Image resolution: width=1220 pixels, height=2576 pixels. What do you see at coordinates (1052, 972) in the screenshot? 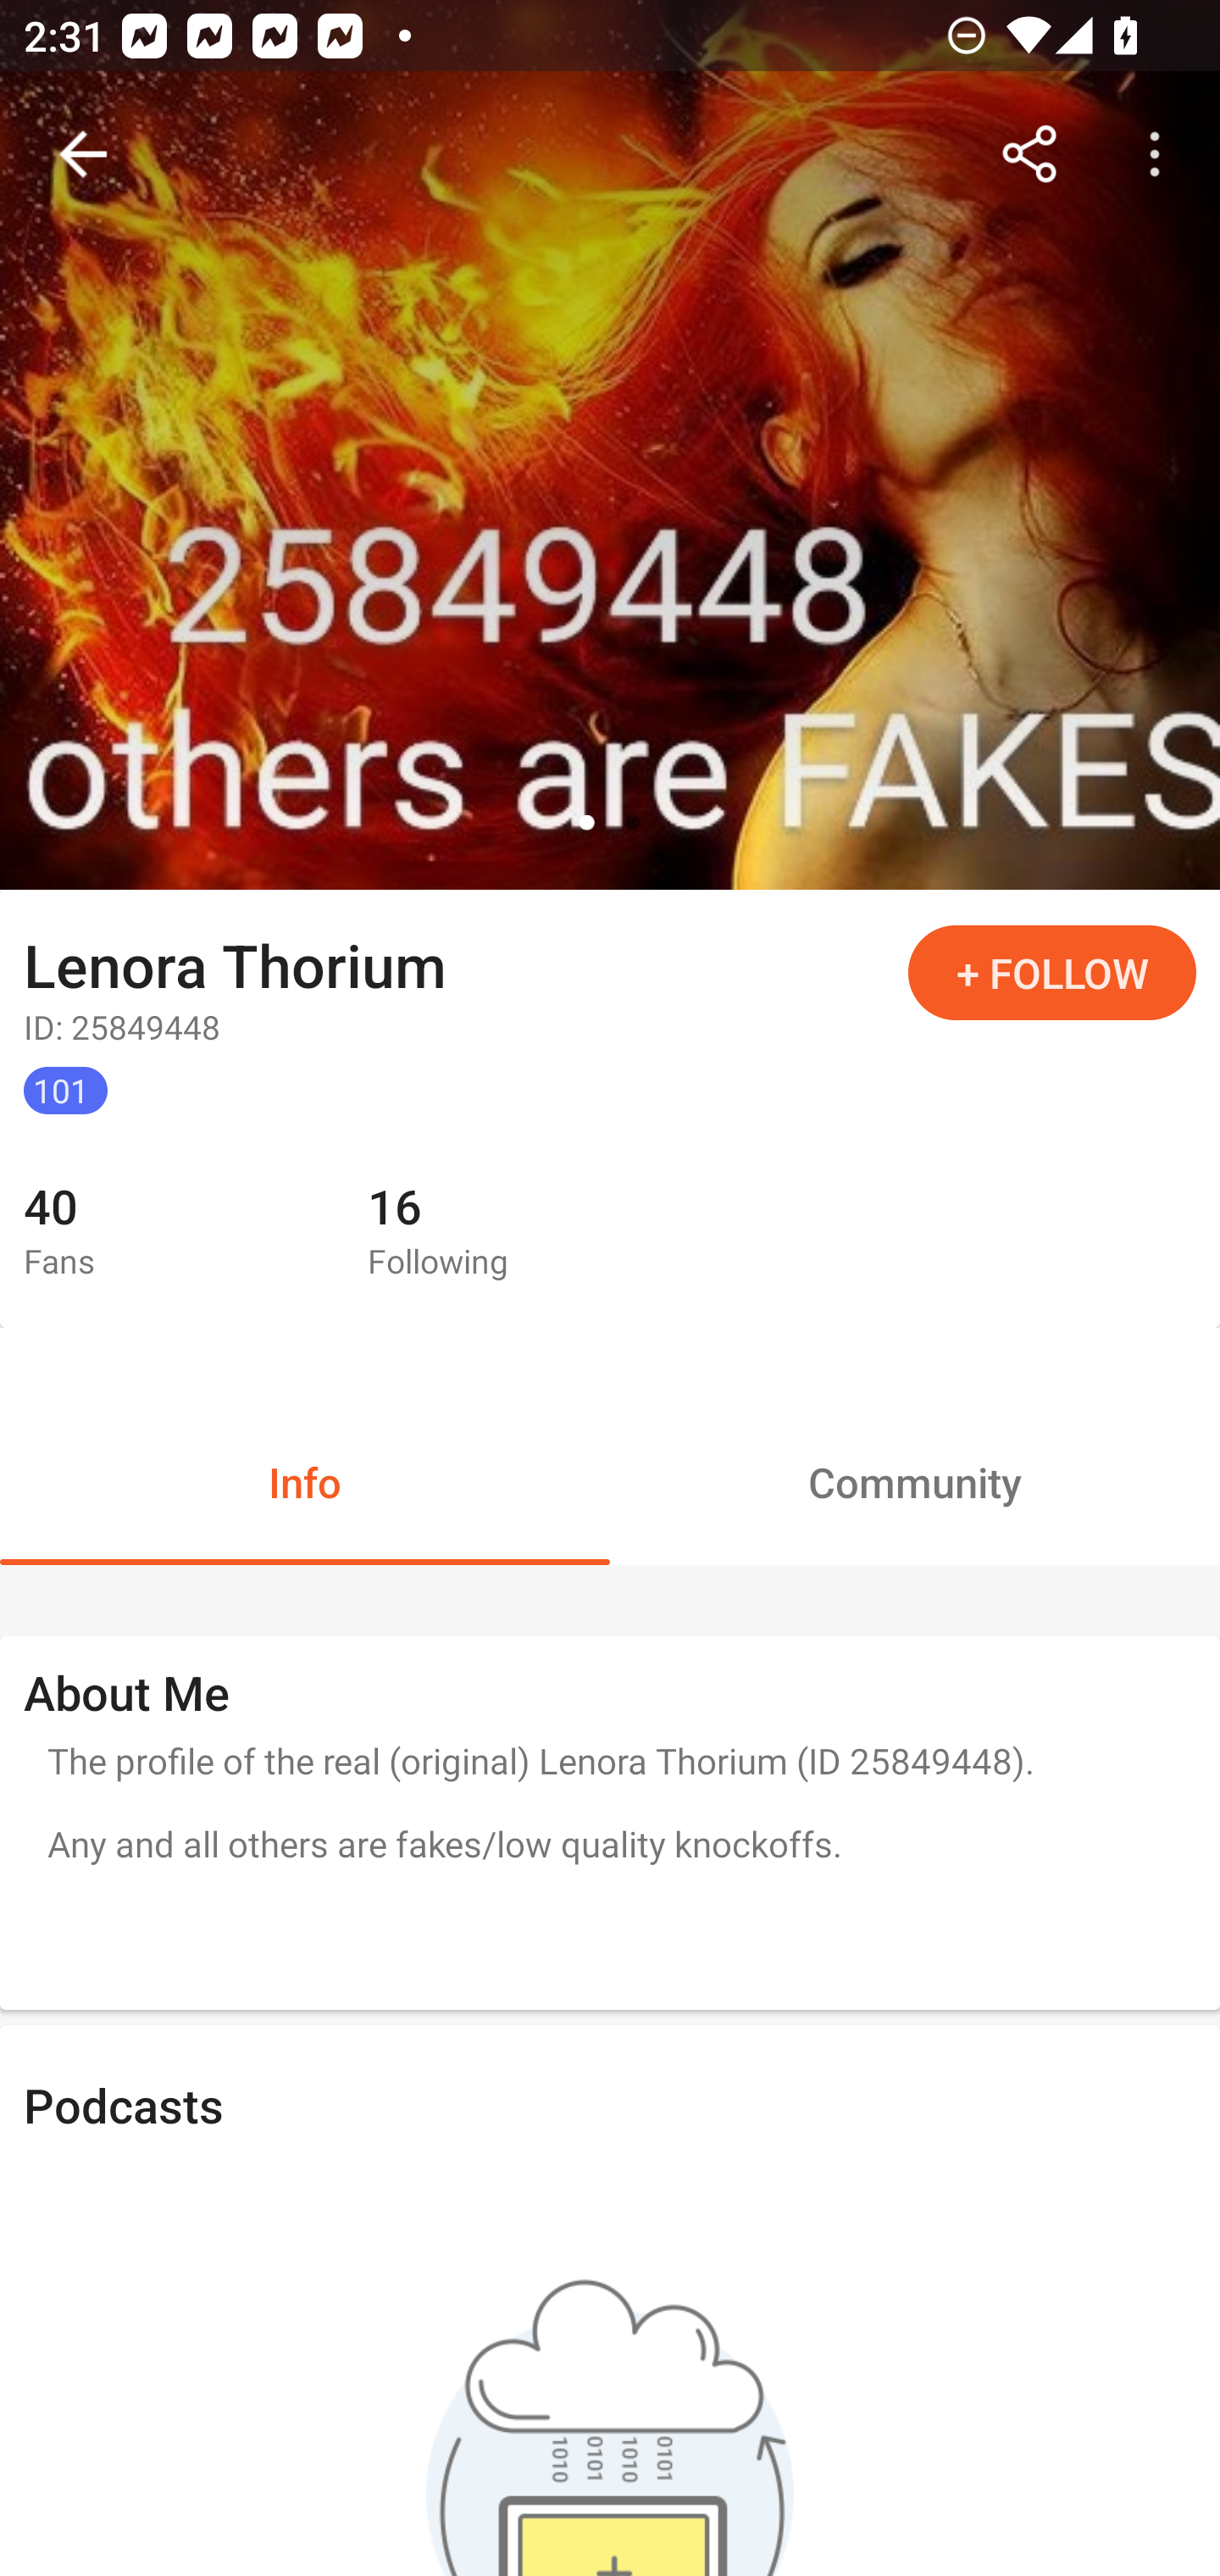
I see `+ FOLLOW` at bounding box center [1052, 972].